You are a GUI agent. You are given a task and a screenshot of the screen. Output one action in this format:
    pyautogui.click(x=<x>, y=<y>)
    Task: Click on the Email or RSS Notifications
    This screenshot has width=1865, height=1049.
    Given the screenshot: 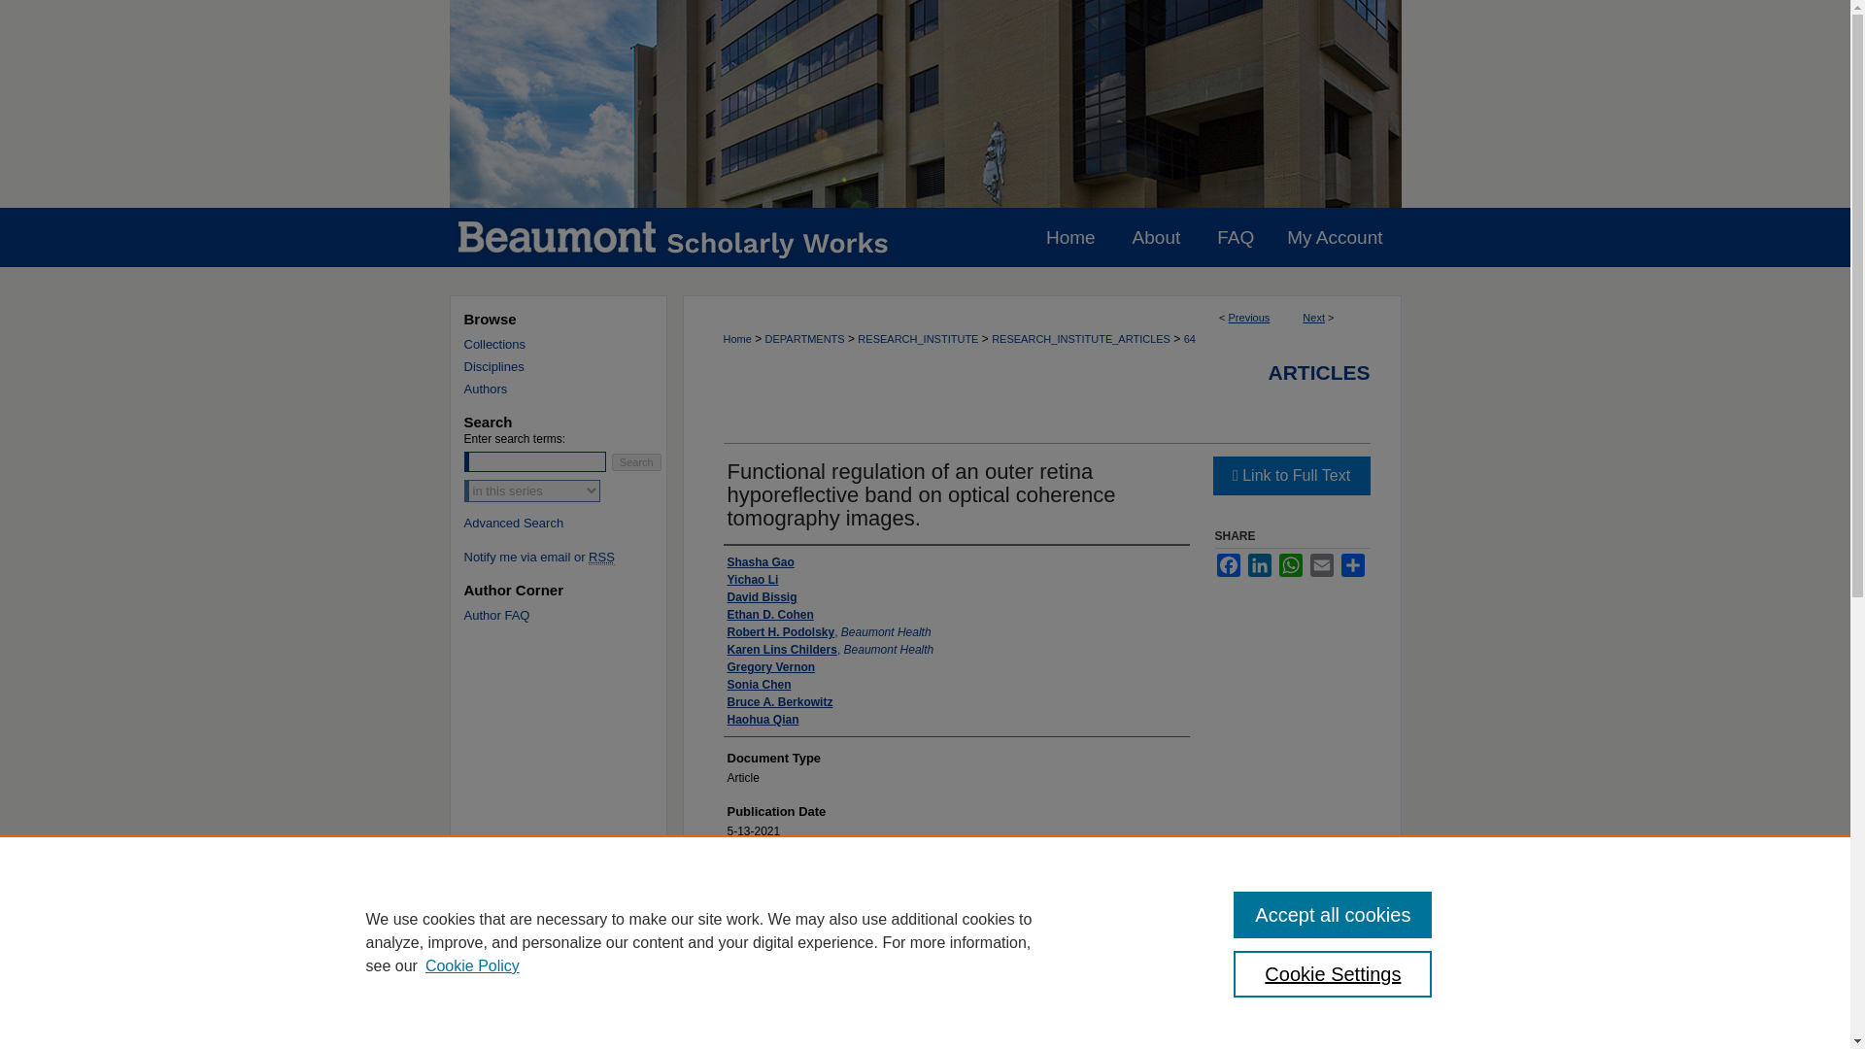 What is the action you would take?
    pyautogui.click(x=573, y=557)
    